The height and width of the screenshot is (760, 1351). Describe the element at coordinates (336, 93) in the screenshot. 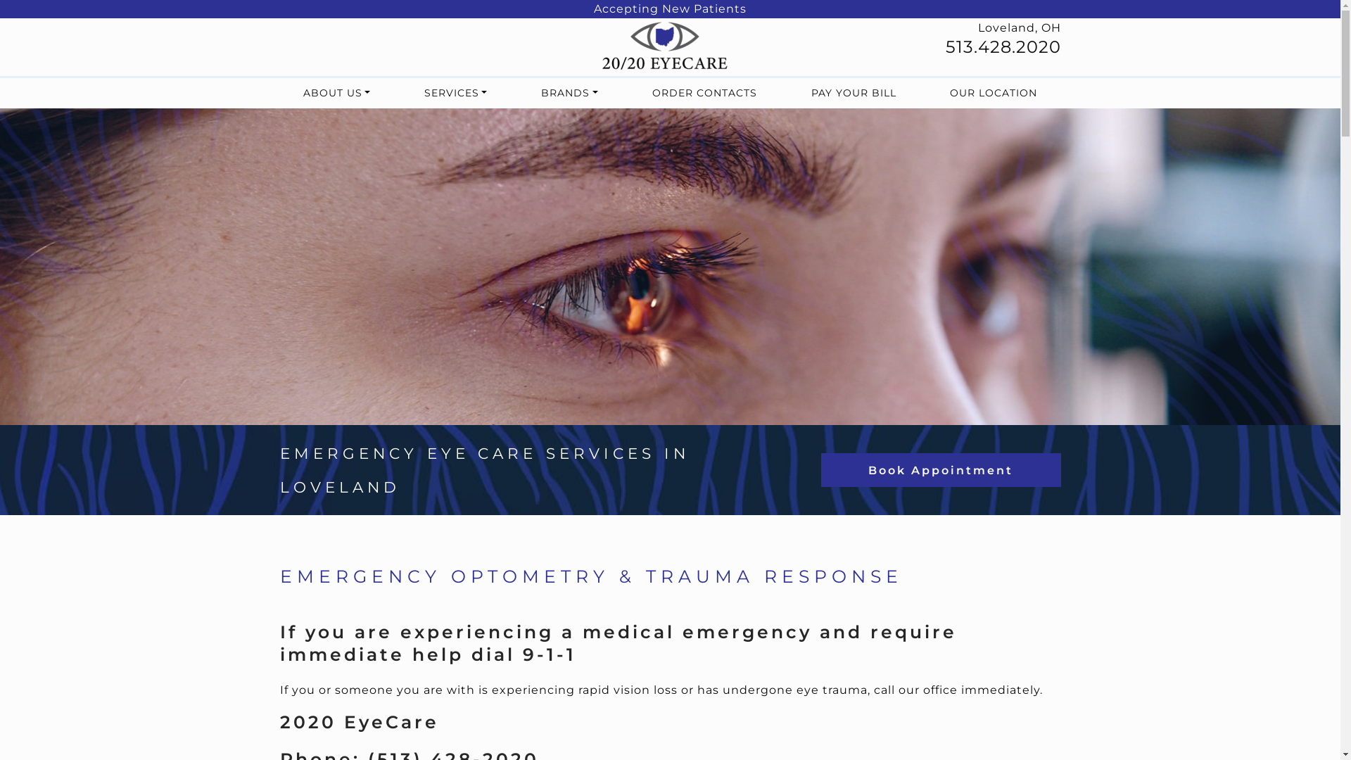

I see `ABOUT US` at that location.